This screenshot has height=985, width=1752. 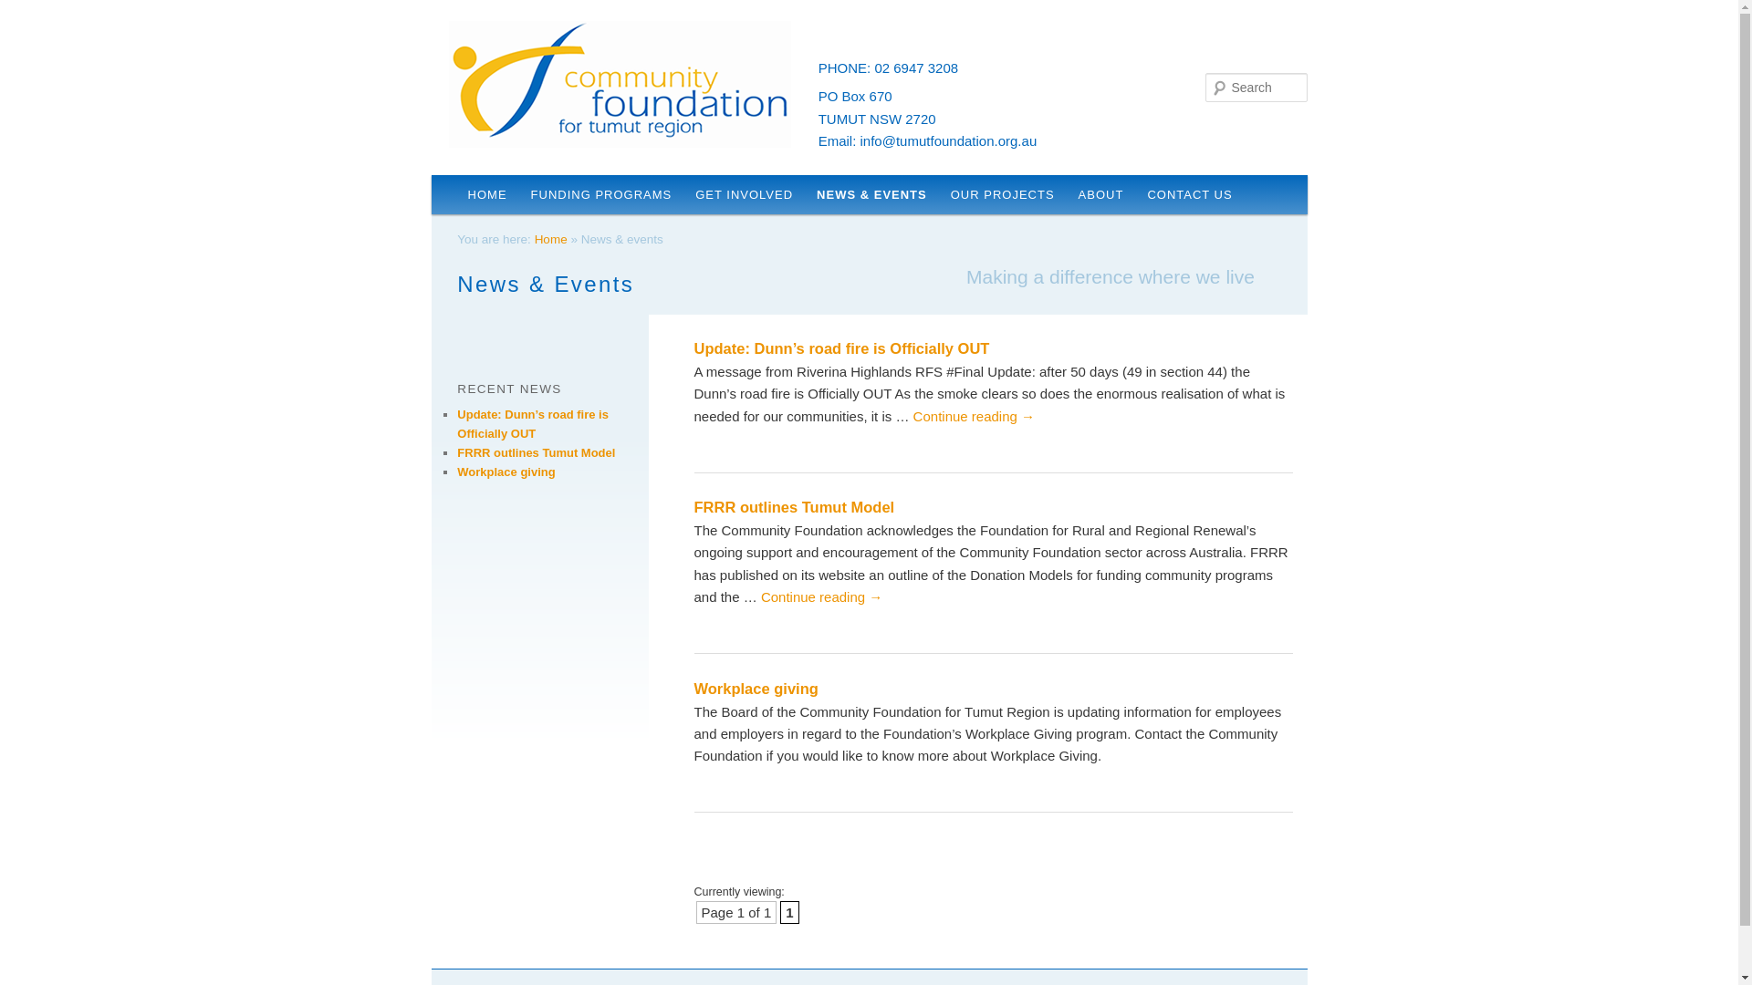 I want to click on ABOUT, so click(x=1101, y=195).